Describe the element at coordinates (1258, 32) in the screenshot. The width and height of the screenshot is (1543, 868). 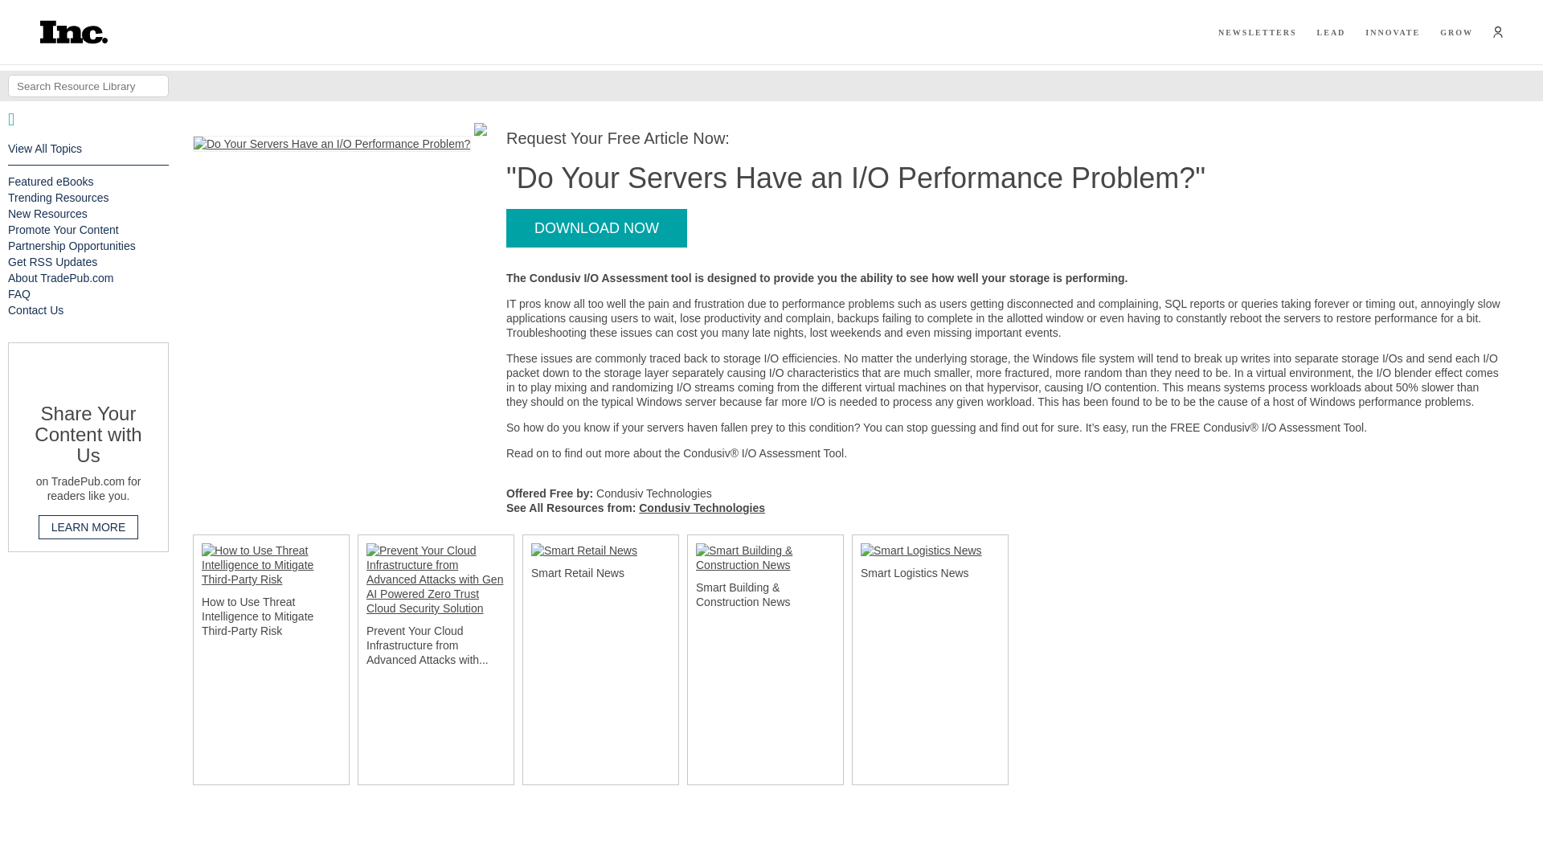
I see `NEWSLETTERS` at that location.